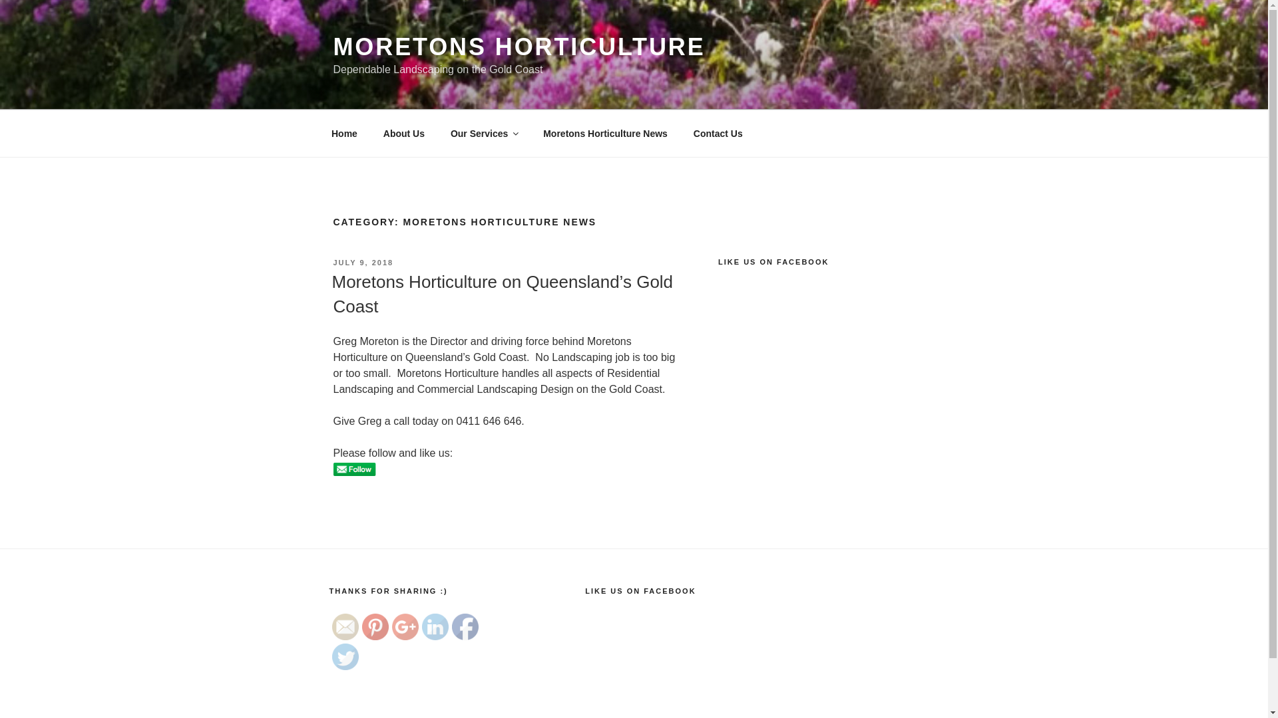 This screenshot has width=1278, height=718. I want to click on Moretons Horticulture News, so click(606, 133).